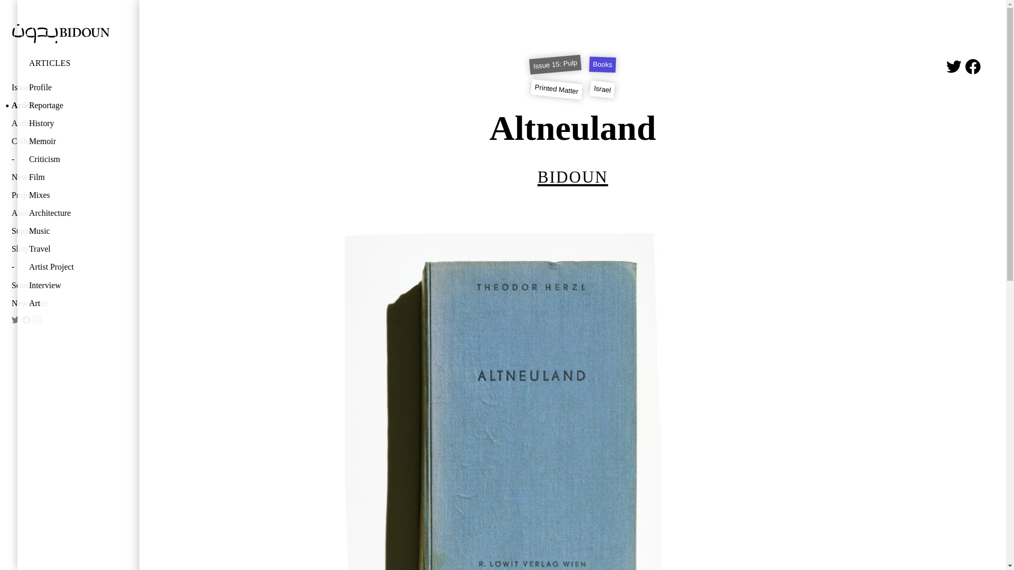 The image size is (1014, 570). I want to click on Support, so click(52, 231).